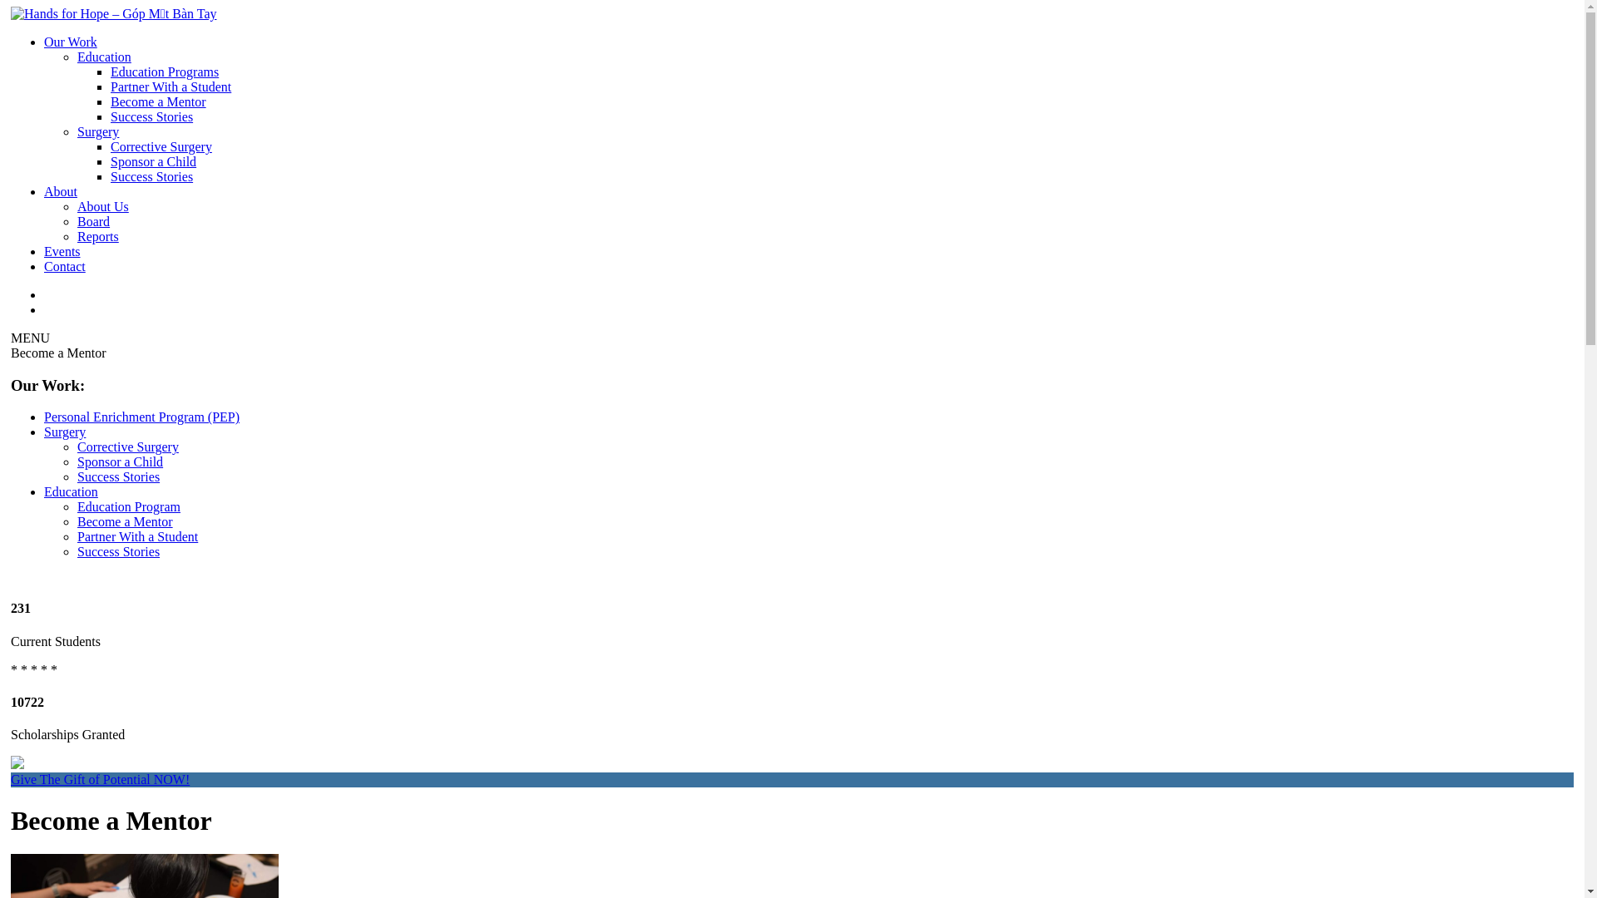 The image size is (1597, 898). Describe the element at coordinates (105, 57) in the screenshot. I see `Education` at that location.